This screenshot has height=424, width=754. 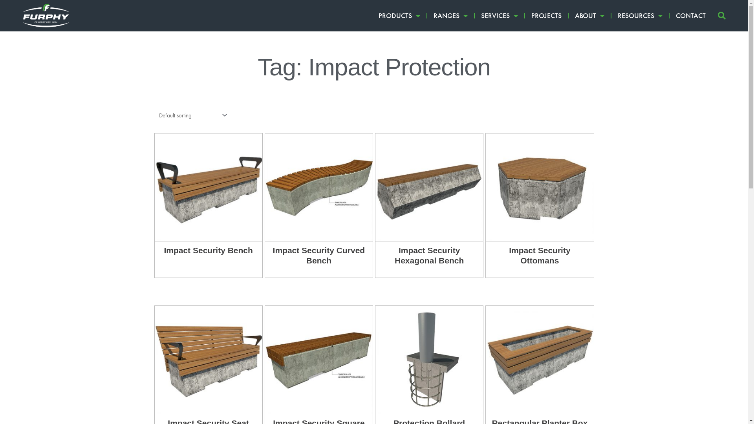 I want to click on PRODUCTS, so click(x=399, y=16).